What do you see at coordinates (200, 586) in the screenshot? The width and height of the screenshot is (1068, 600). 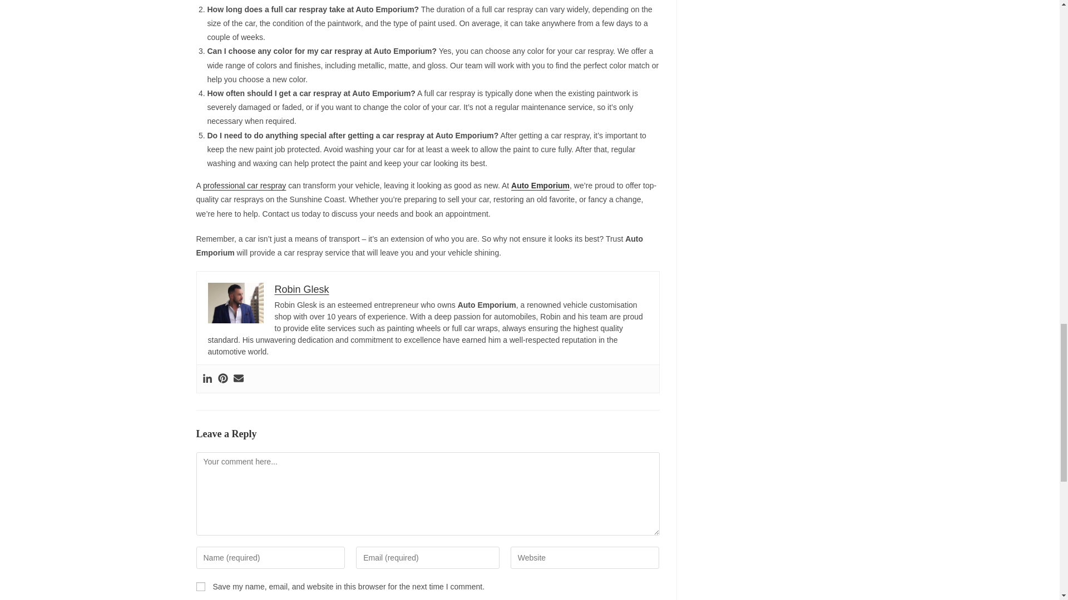 I see `yes` at bounding box center [200, 586].